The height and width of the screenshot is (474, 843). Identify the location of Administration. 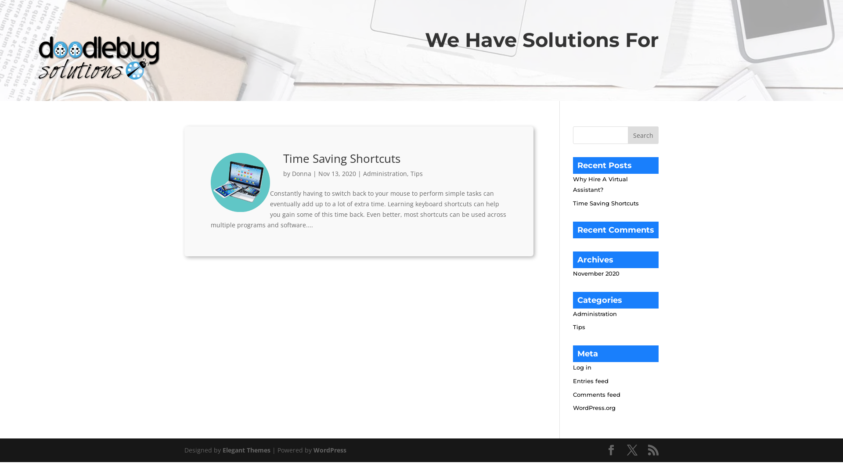
(385, 174).